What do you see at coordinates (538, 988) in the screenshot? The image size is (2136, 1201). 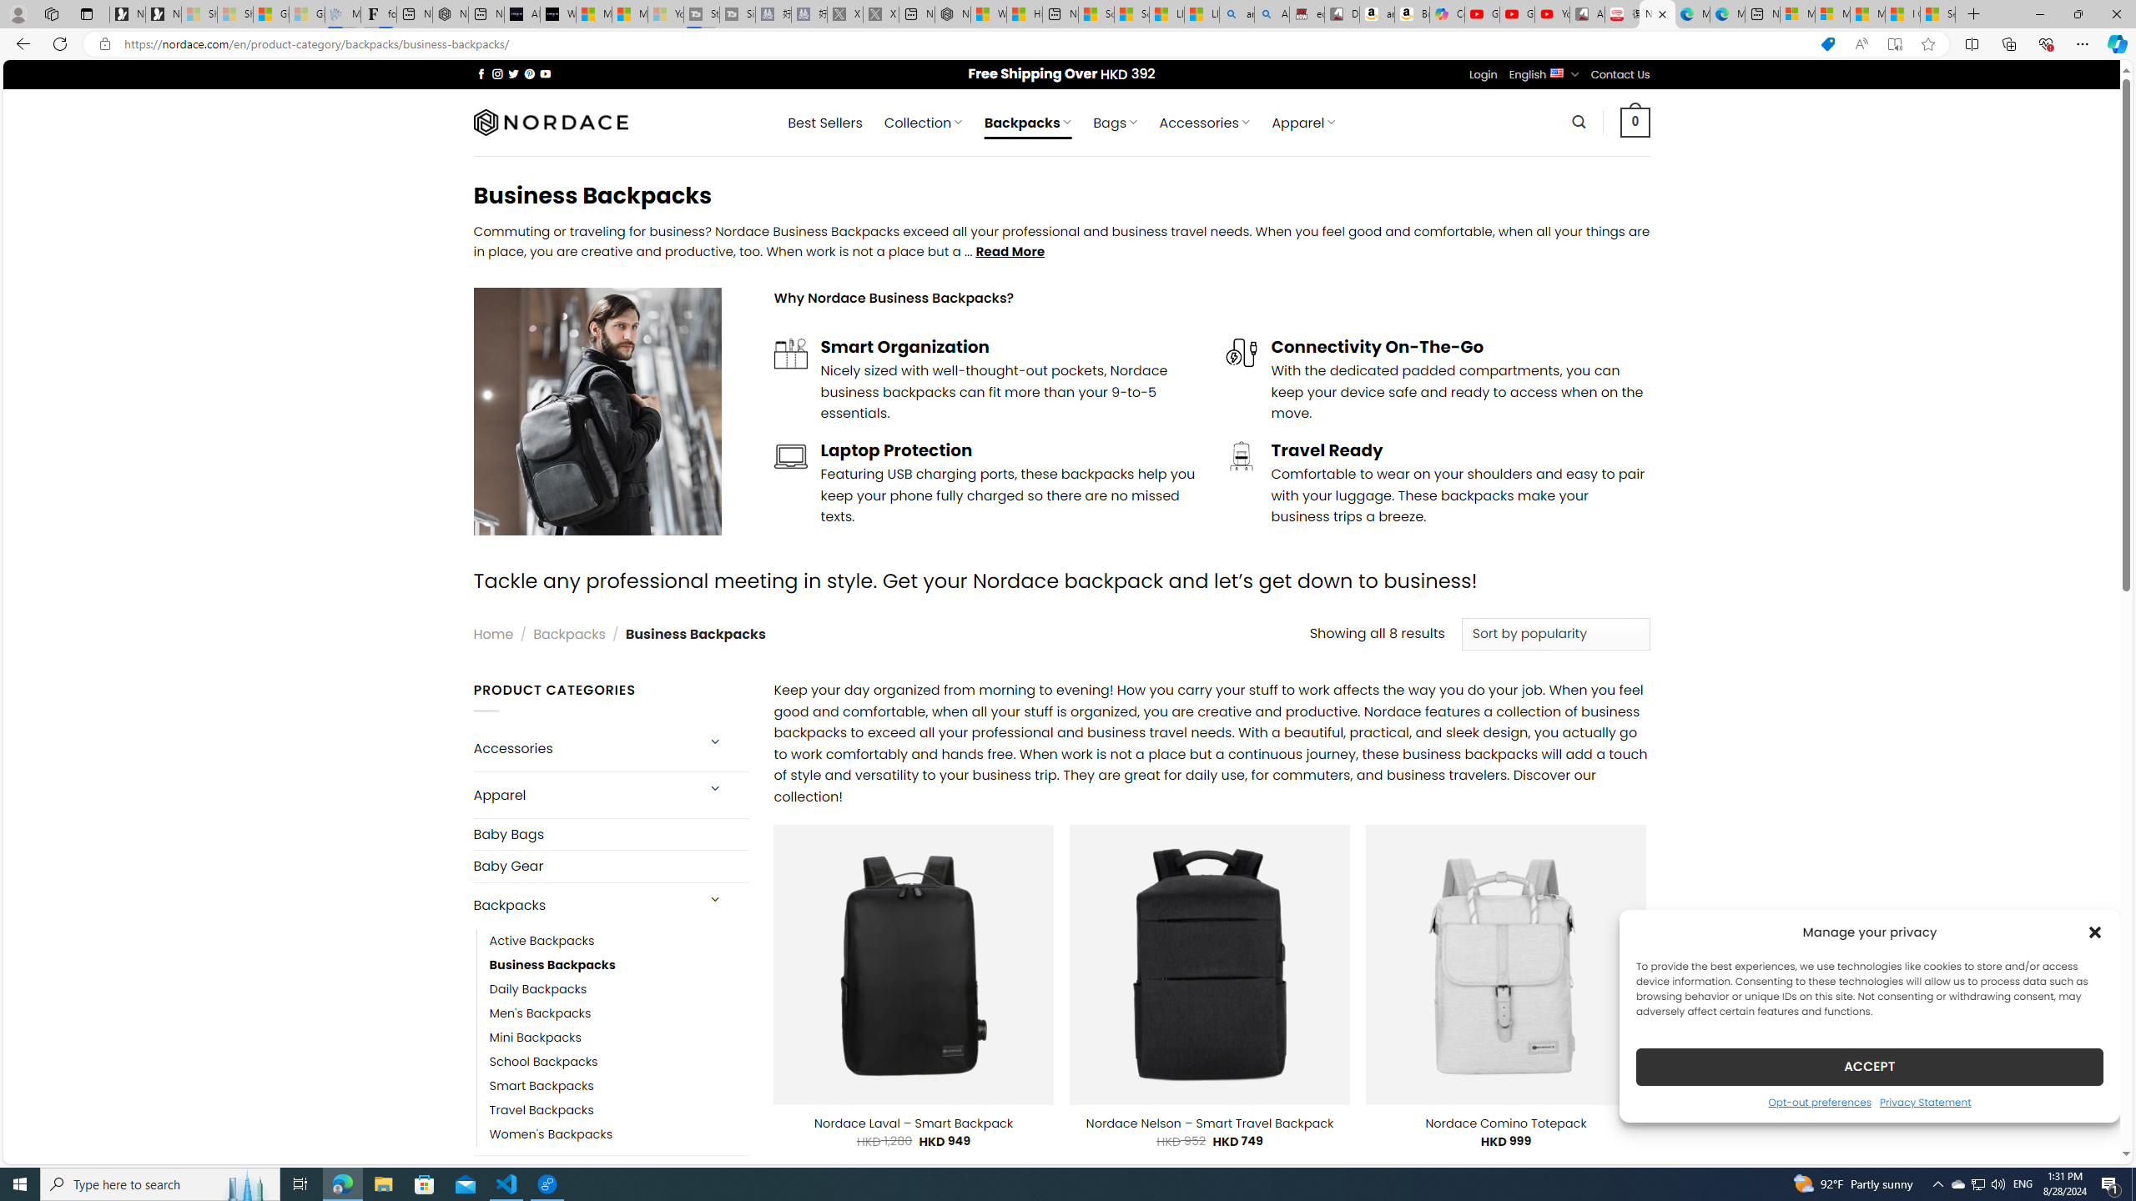 I see `Daily Backpacks` at bounding box center [538, 988].